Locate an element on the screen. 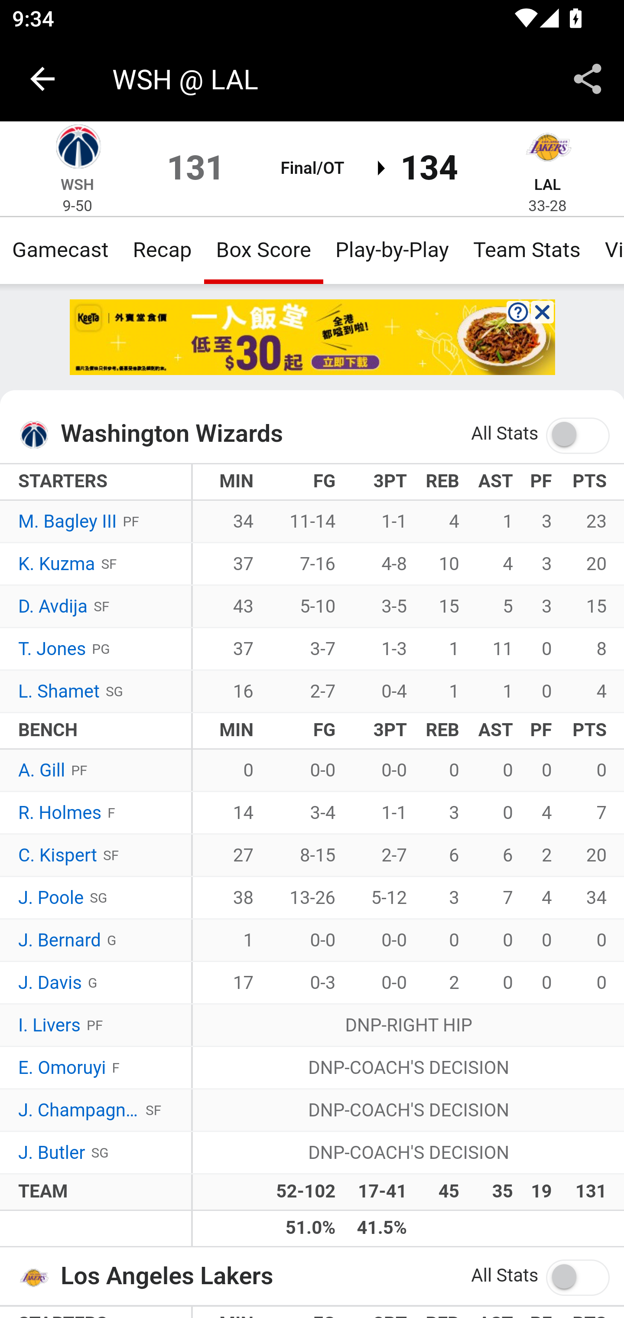 This screenshot has width=624, height=1318. T. Jones is located at coordinates (52, 649).